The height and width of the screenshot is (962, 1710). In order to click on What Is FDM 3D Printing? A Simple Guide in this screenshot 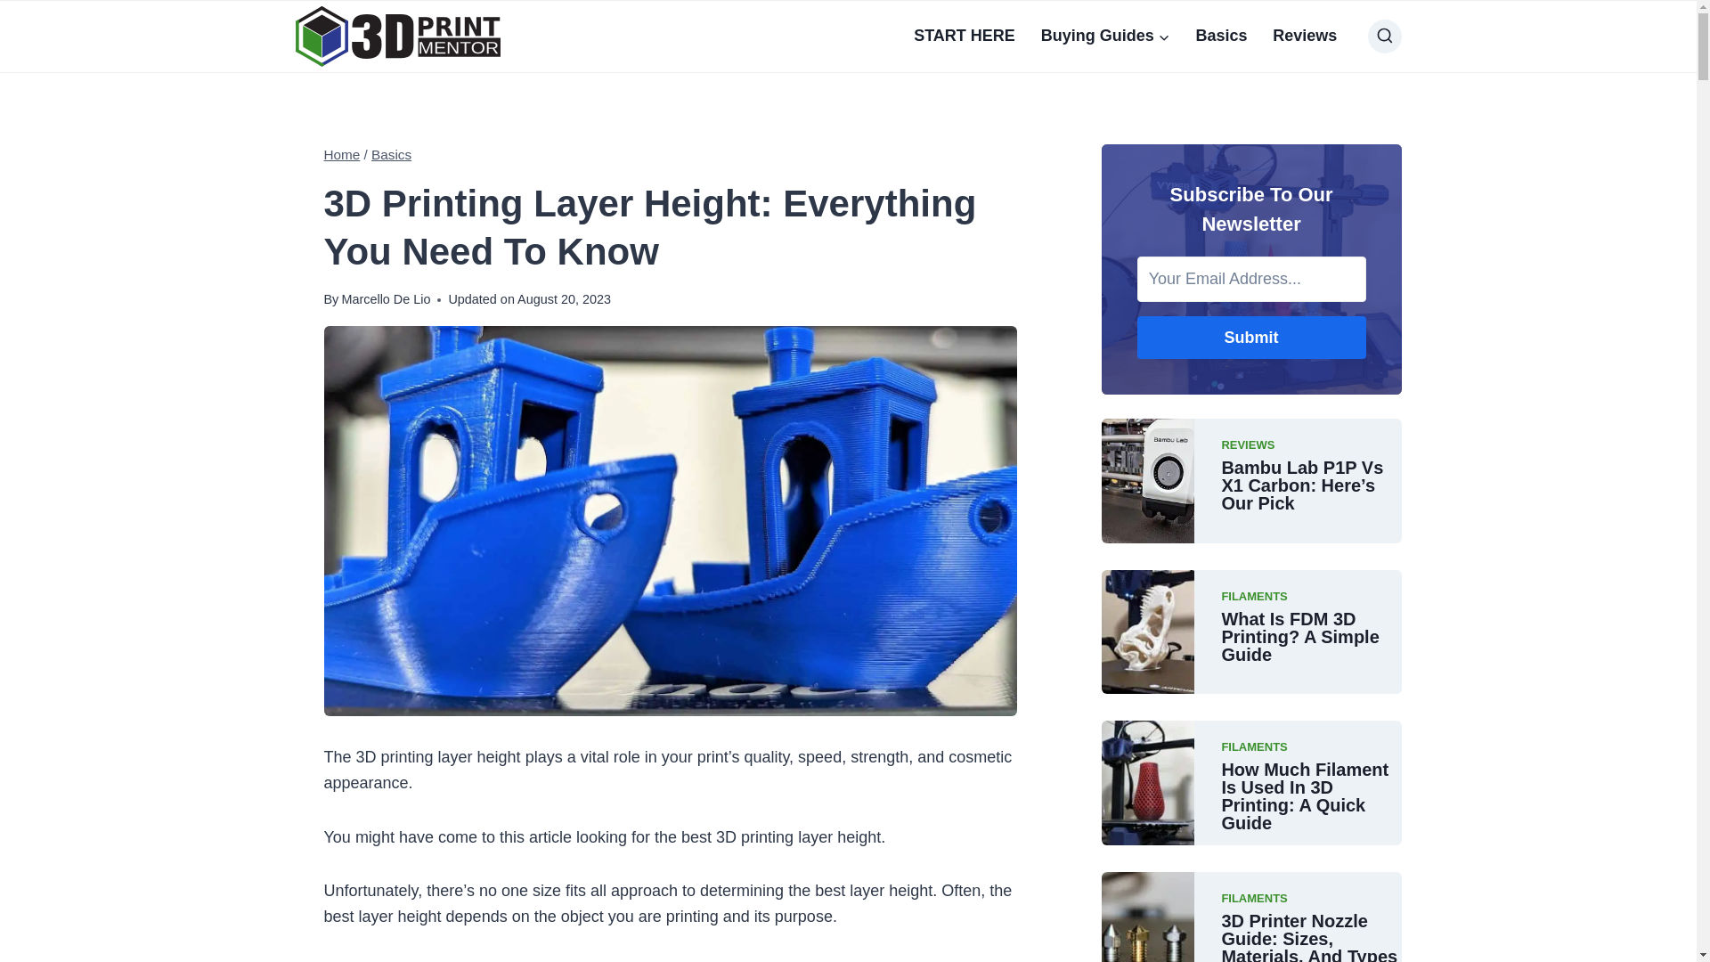, I will do `click(1311, 637)`.